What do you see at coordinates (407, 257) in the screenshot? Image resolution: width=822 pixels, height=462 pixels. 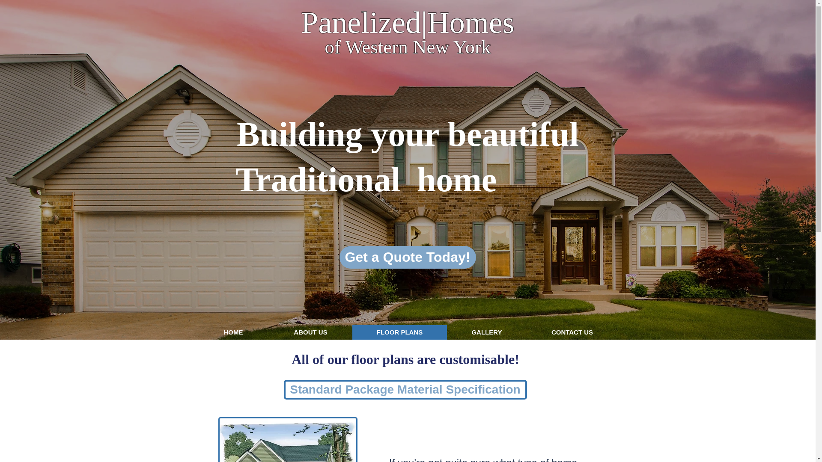 I see `Get a Quote Today!` at bounding box center [407, 257].